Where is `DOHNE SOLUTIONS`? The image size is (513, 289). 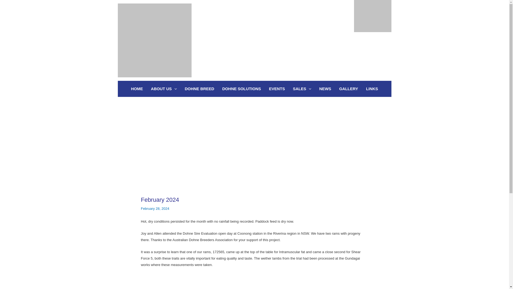 DOHNE SOLUTIONS is located at coordinates (242, 89).